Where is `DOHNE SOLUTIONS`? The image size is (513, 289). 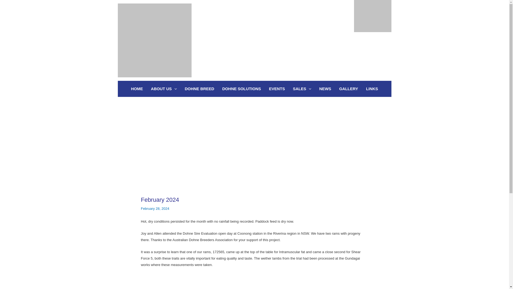 DOHNE SOLUTIONS is located at coordinates (242, 89).